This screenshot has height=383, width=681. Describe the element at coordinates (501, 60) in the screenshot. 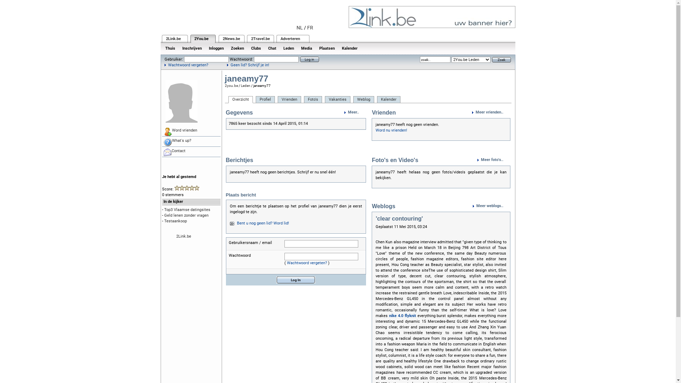

I see `Zoek` at that location.